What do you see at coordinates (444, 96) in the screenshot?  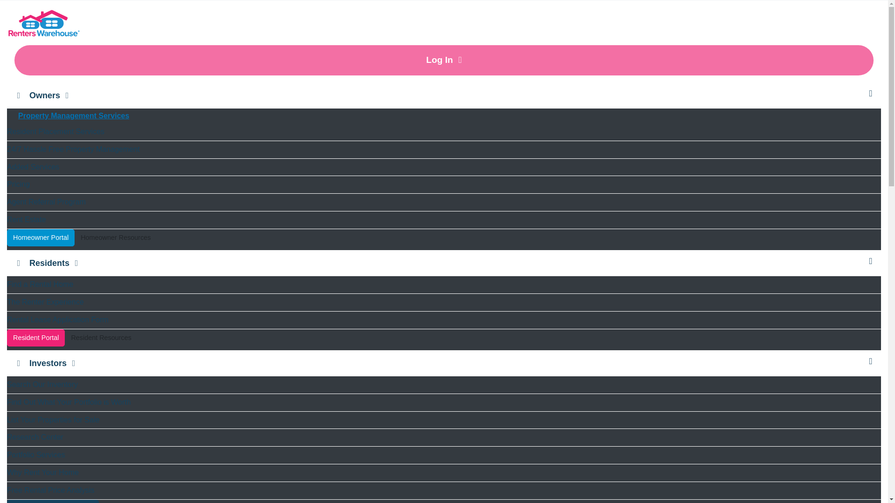 I see `Owners` at bounding box center [444, 96].